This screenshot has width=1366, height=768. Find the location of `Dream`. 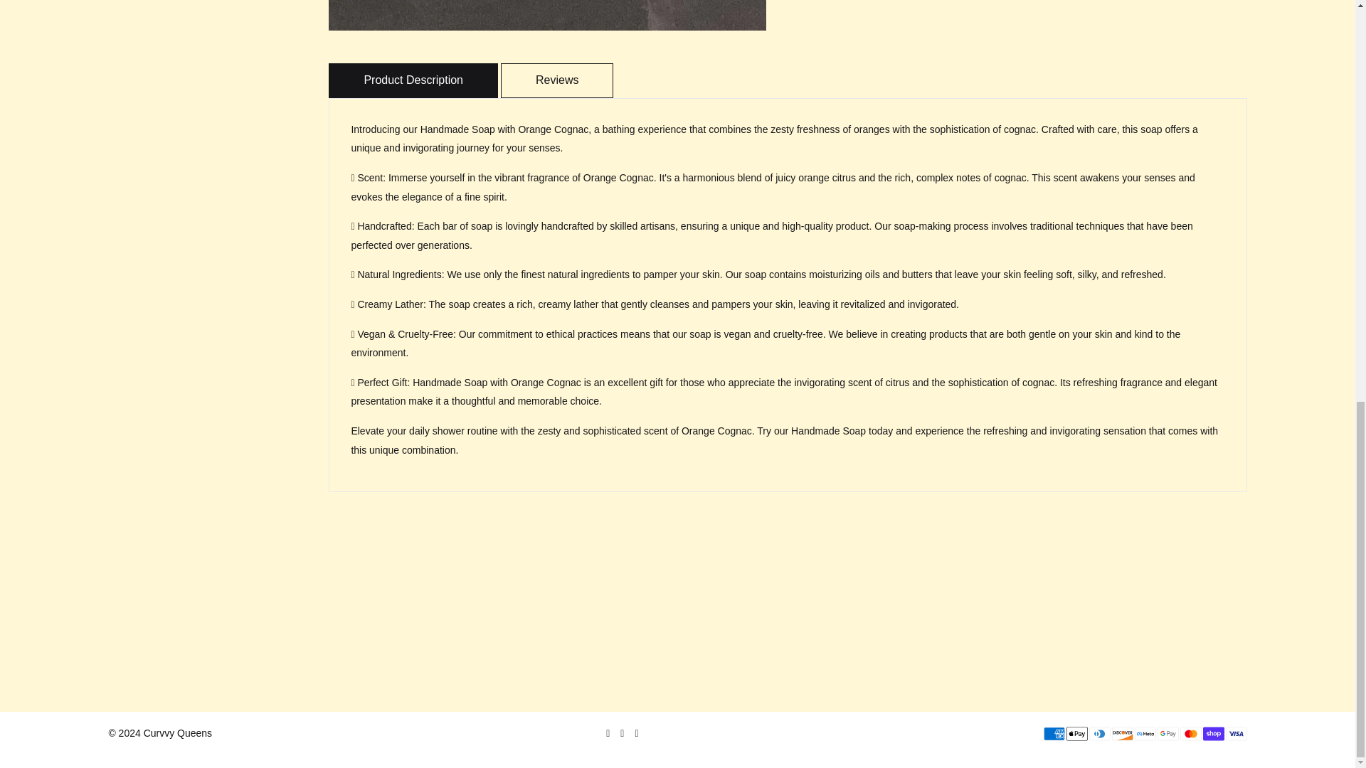

Dream is located at coordinates (548, 16).